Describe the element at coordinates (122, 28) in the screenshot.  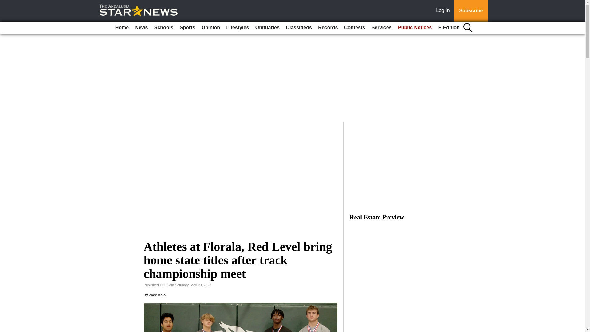
I see `Home` at that location.